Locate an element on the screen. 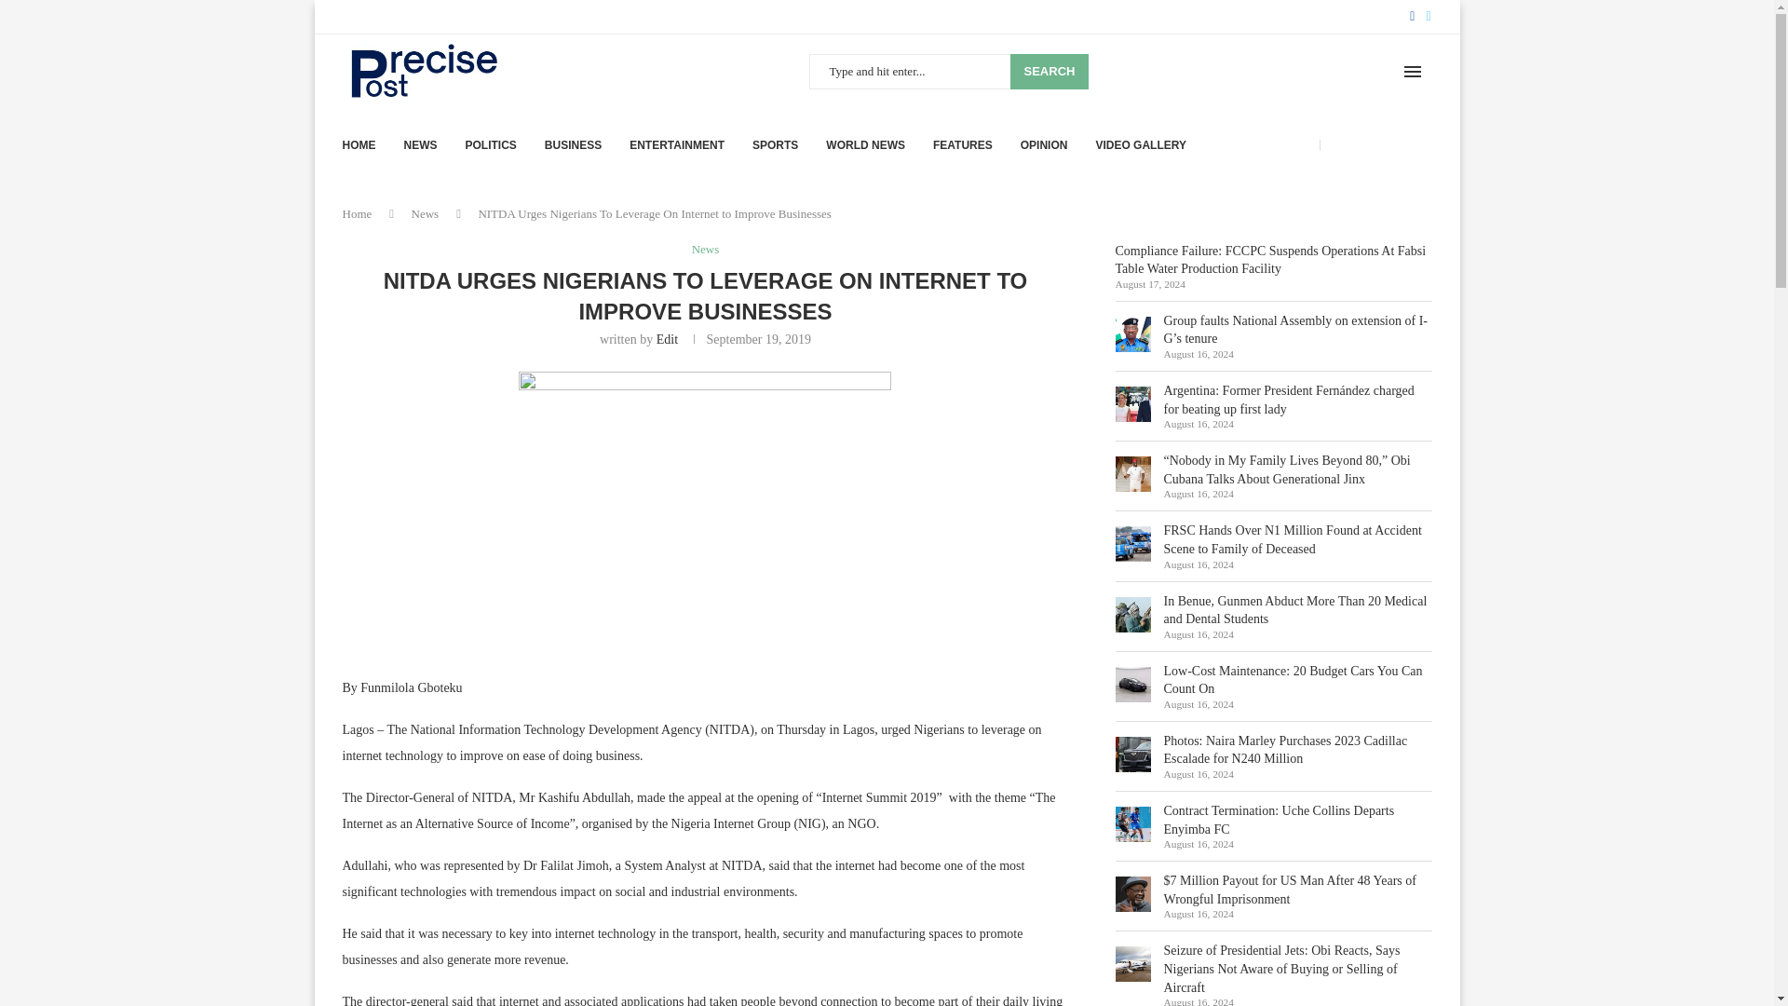  NITDA LOGO is located at coordinates (704, 510).